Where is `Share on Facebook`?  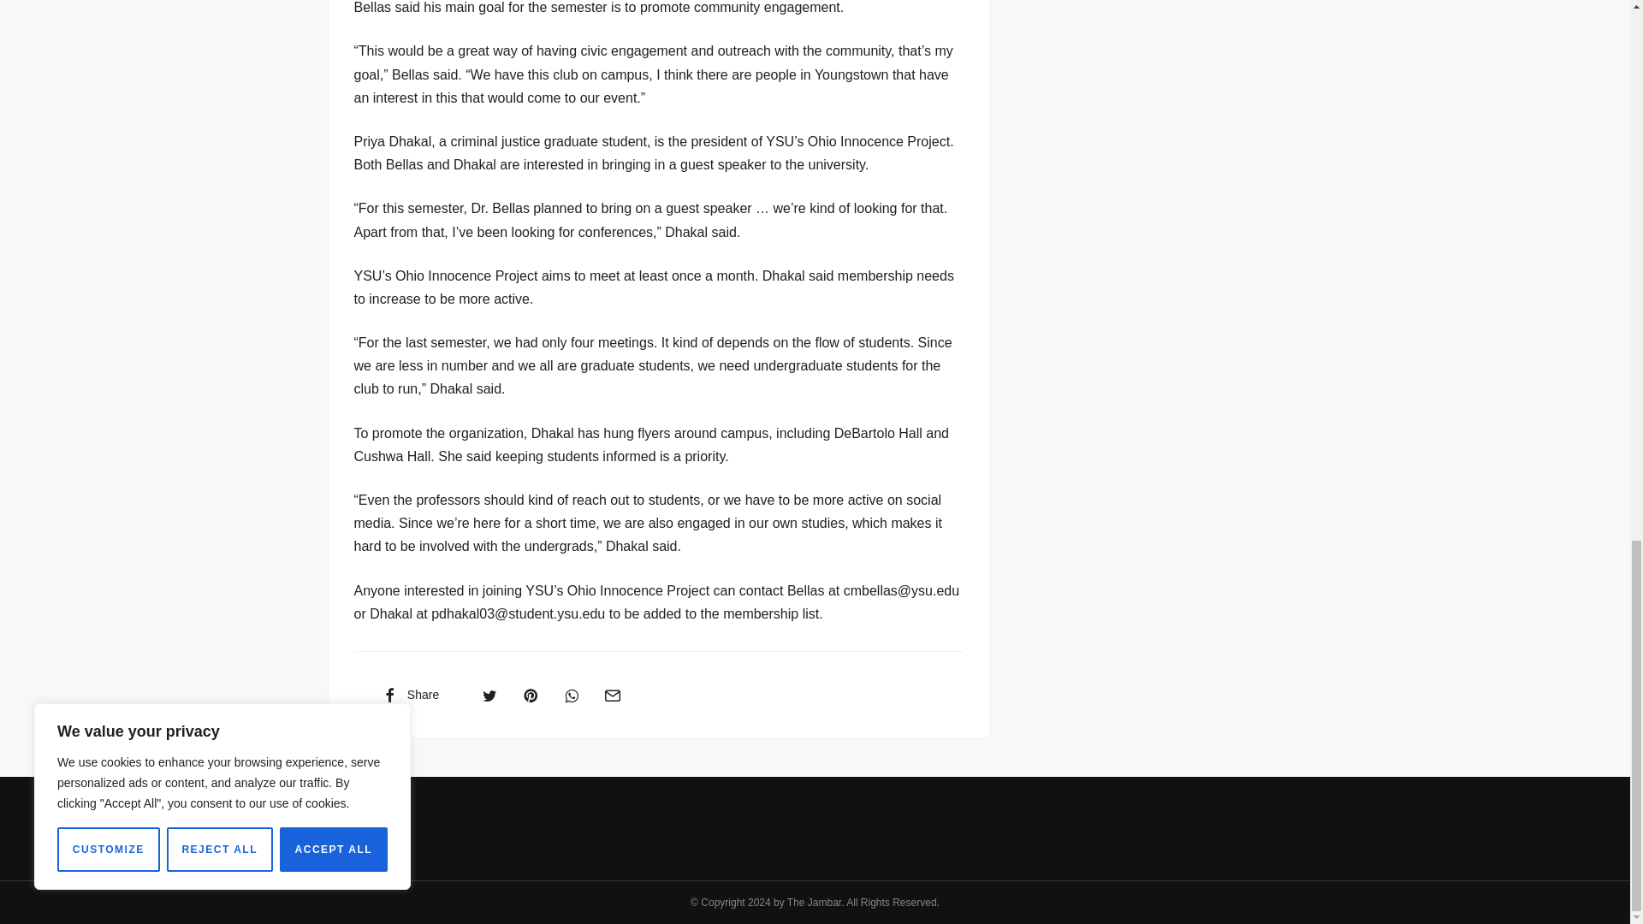 Share on Facebook is located at coordinates (409, 694).